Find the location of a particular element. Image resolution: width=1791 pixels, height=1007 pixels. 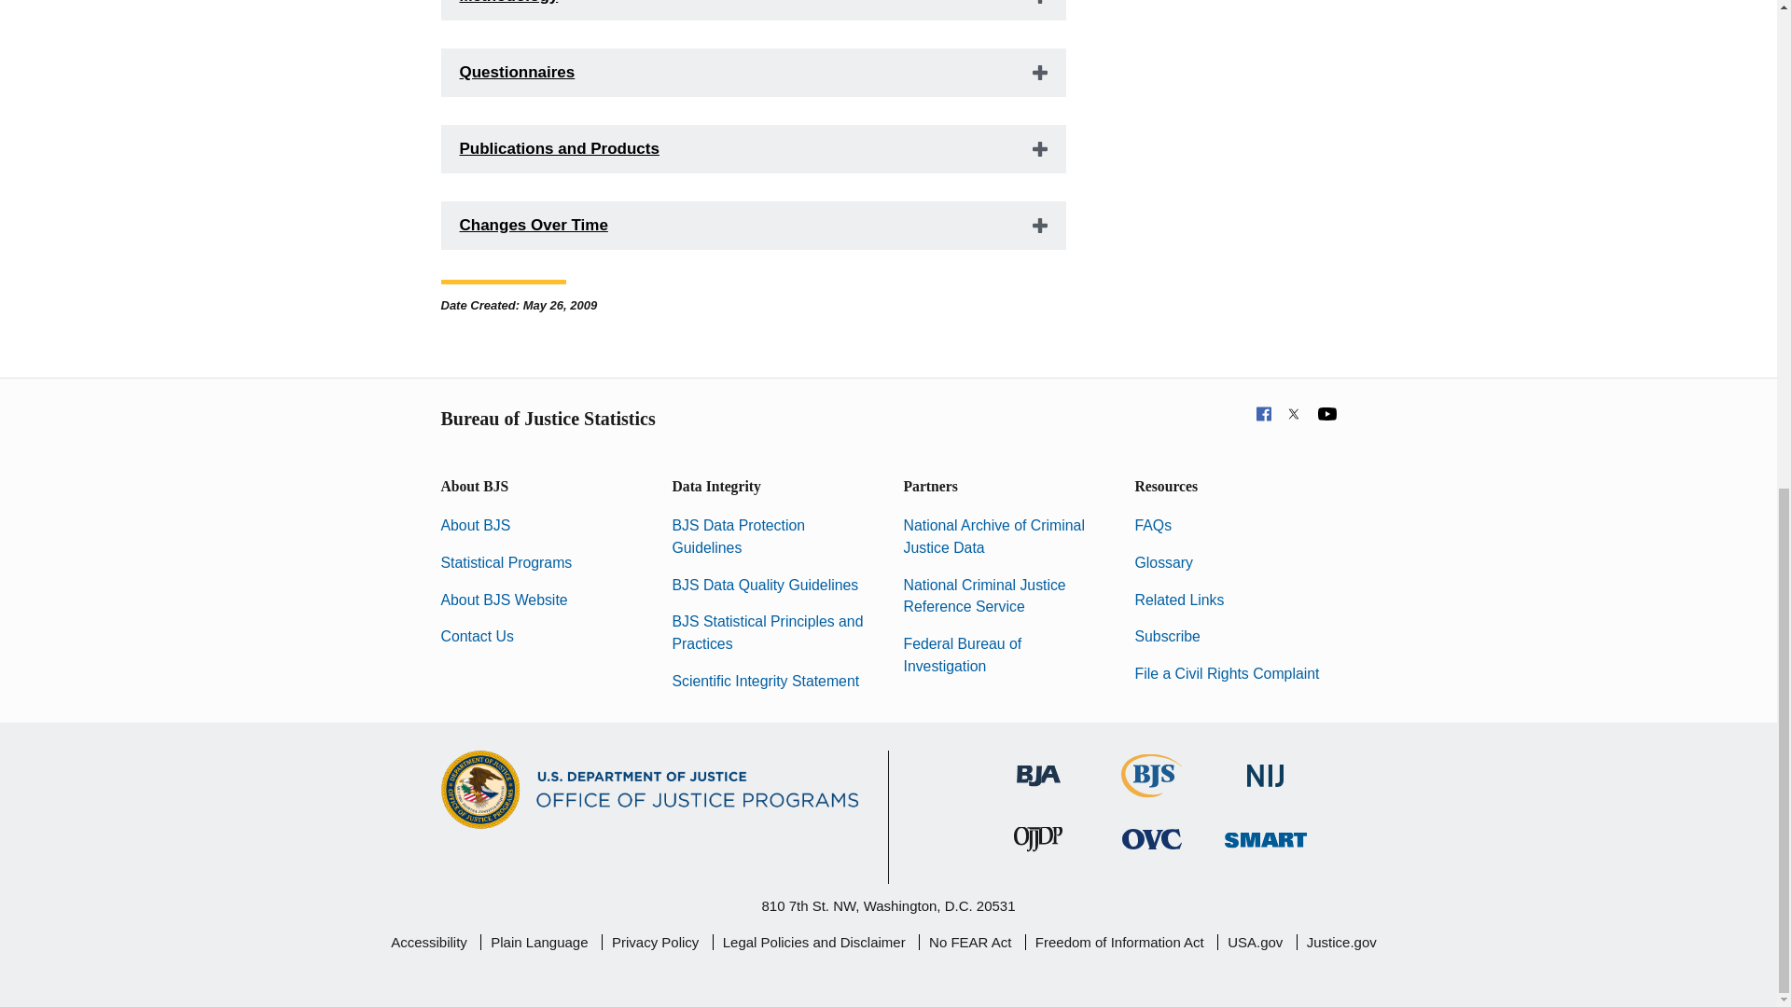

BJS Data Protection Guidelines is located at coordinates (738, 537).